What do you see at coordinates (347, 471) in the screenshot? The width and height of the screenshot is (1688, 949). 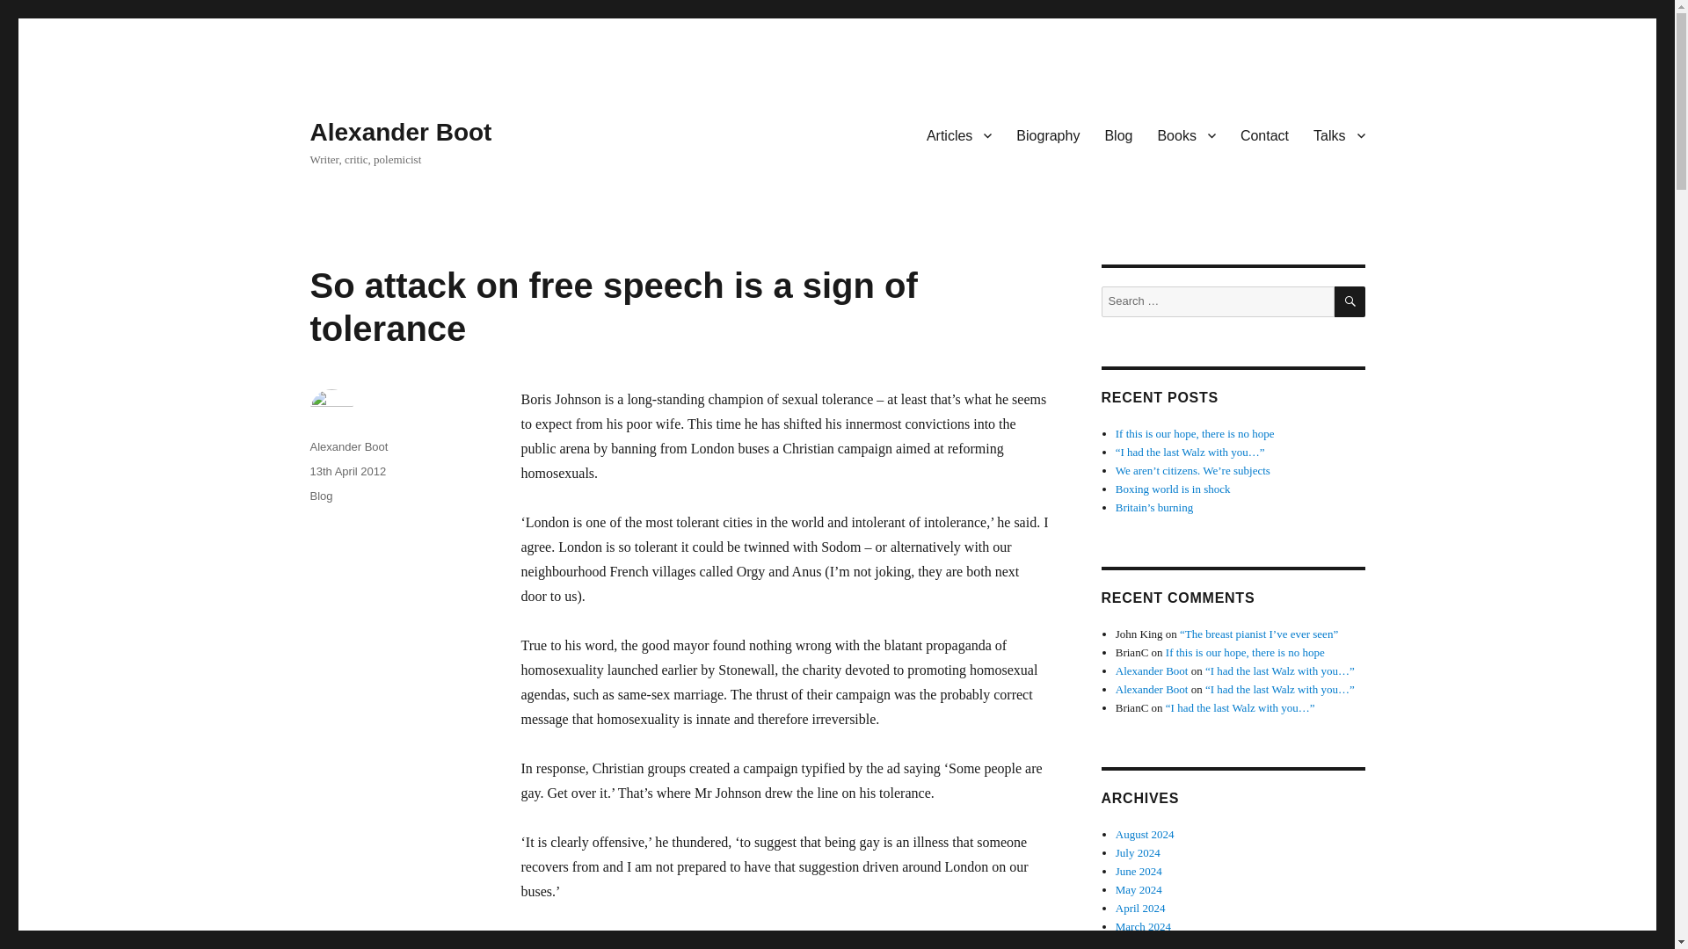 I see `13th April 2012` at bounding box center [347, 471].